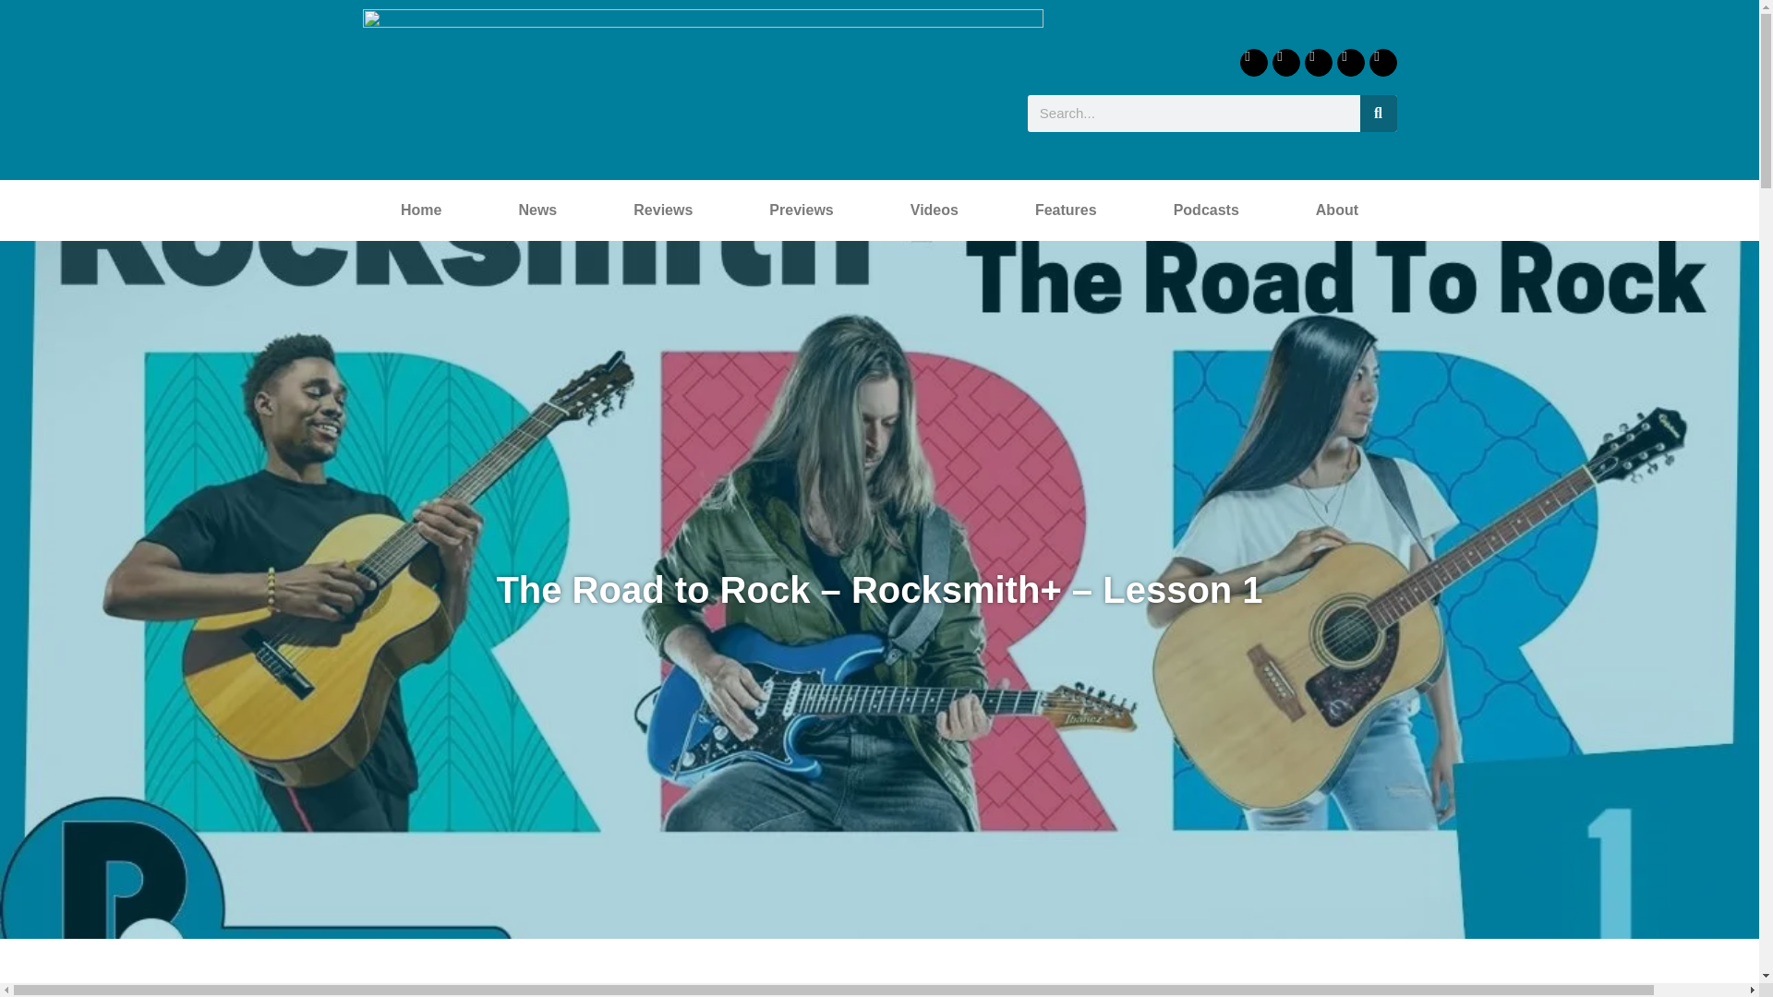 This screenshot has height=997, width=1773. What do you see at coordinates (663, 210) in the screenshot?
I see `Reviews` at bounding box center [663, 210].